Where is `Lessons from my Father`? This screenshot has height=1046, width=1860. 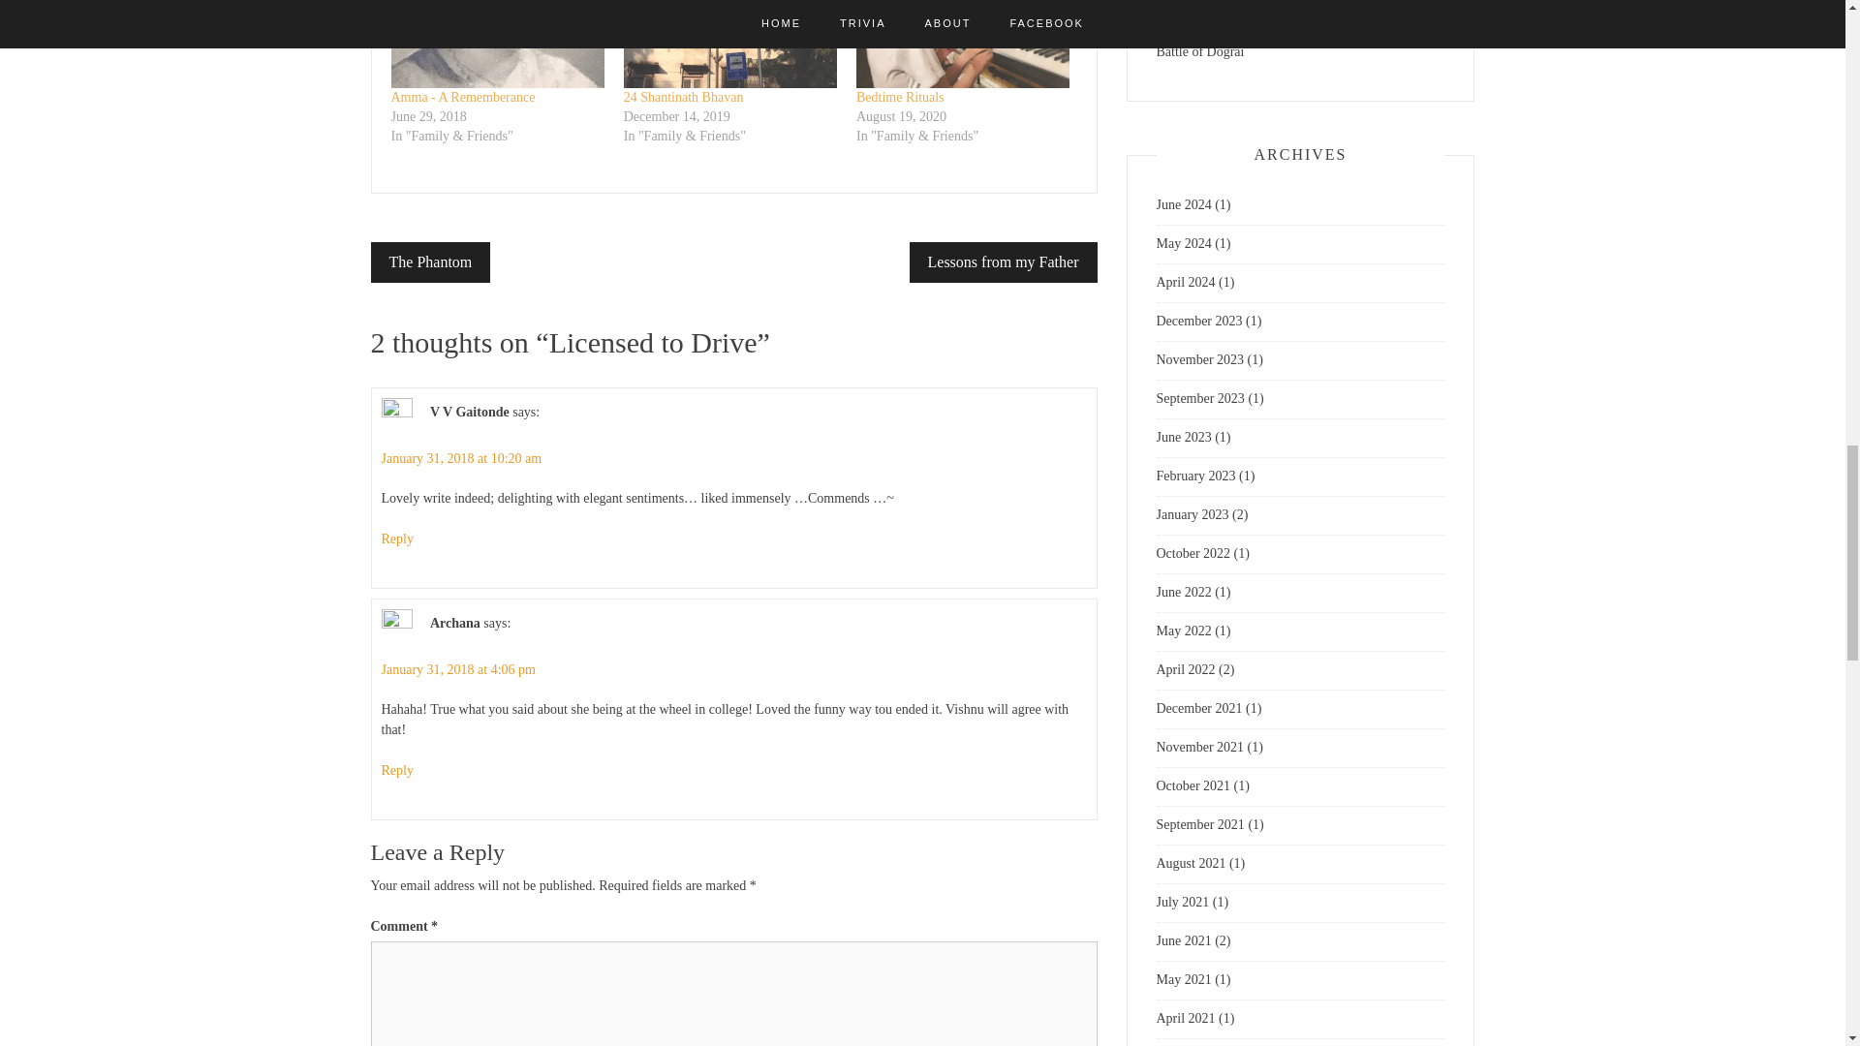 Lessons from my Father is located at coordinates (1003, 261).